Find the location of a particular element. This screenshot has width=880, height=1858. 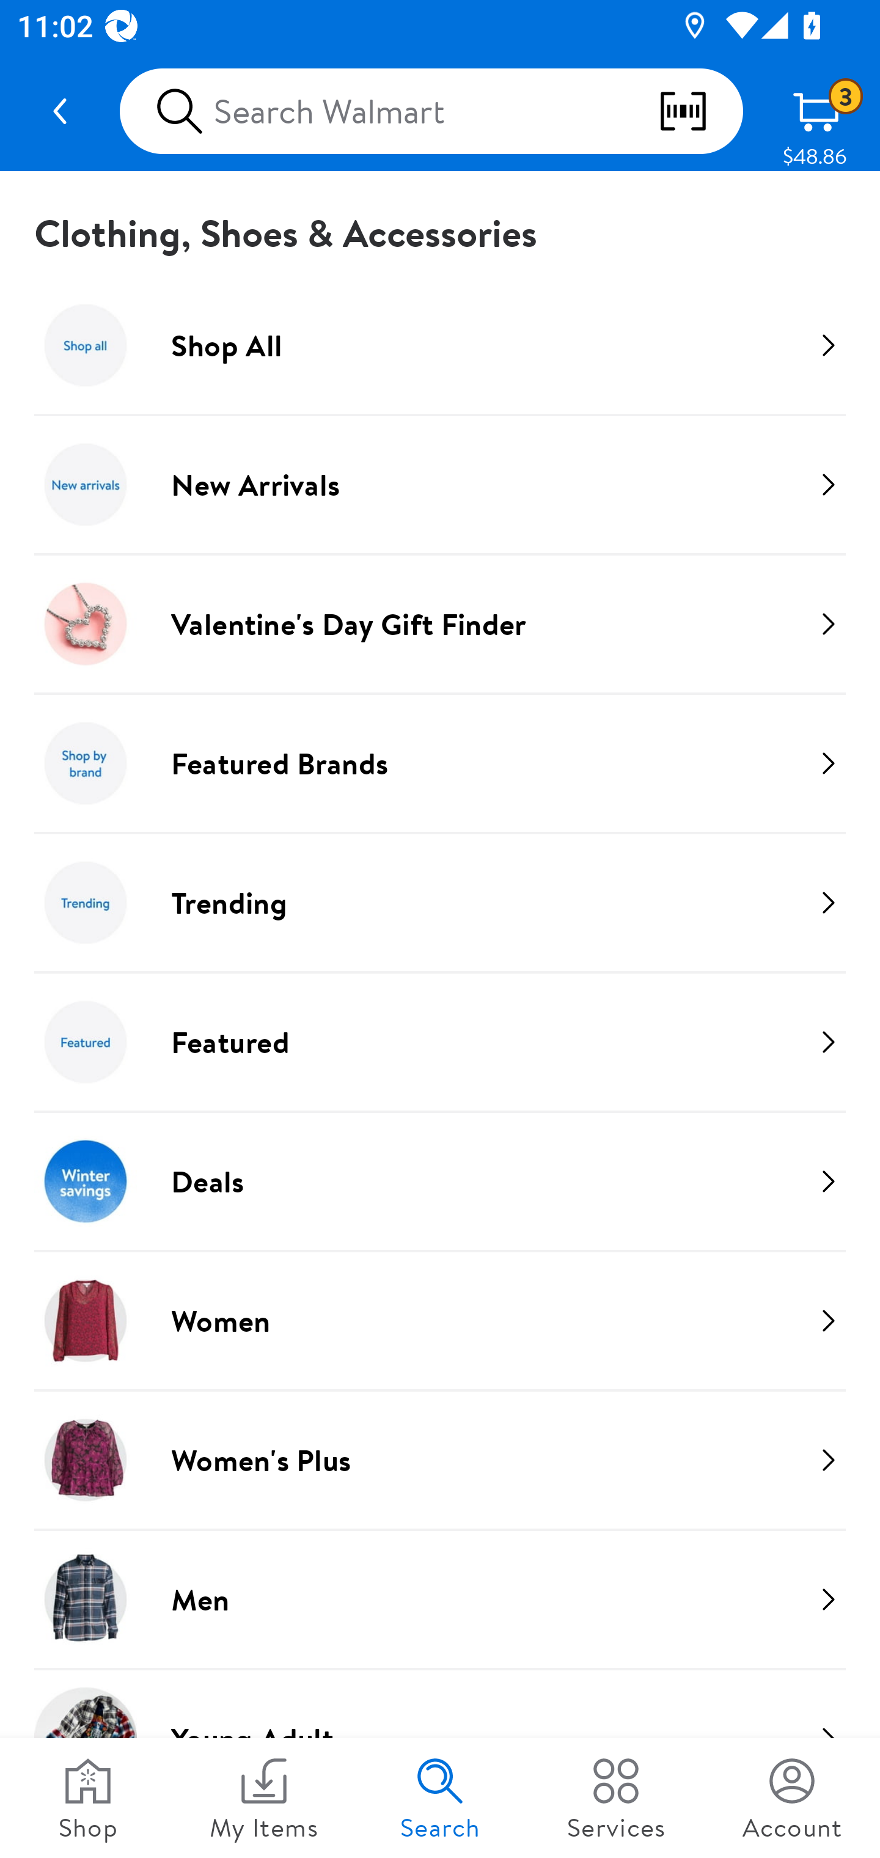

Featured is located at coordinates (440, 1041).